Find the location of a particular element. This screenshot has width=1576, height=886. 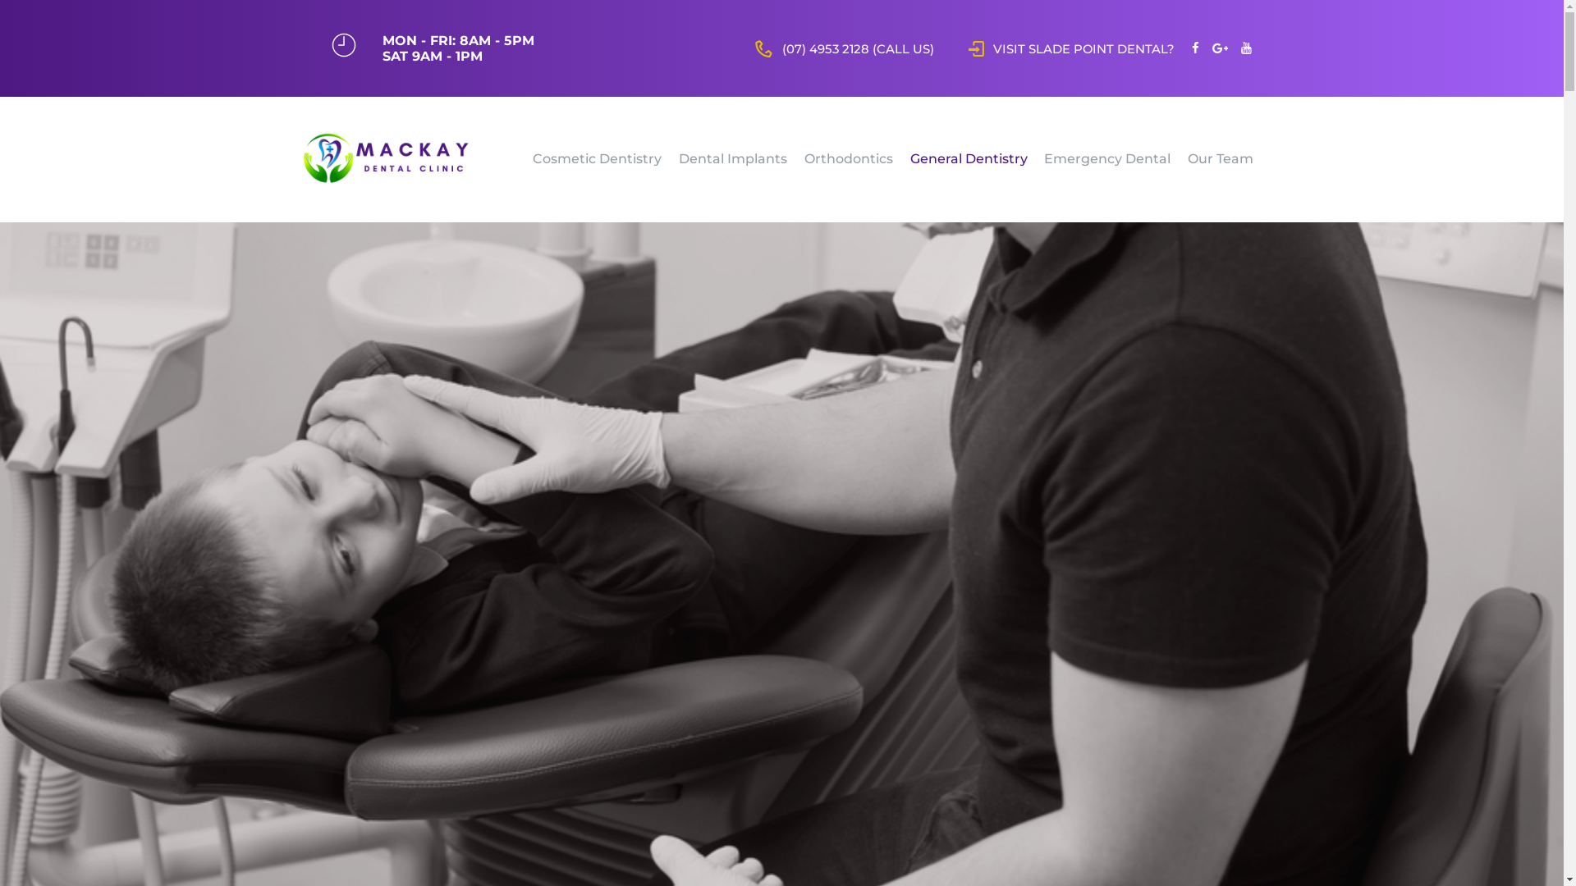

Emergency Dental is located at coordinates (1108, 159).